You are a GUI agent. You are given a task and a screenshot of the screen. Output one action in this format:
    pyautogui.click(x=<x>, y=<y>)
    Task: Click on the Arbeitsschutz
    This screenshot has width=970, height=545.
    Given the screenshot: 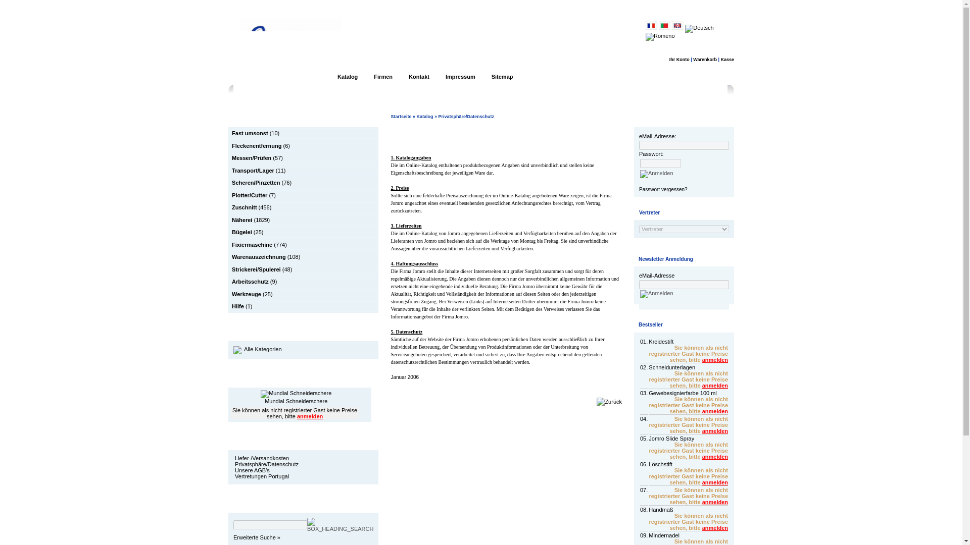 What is the action you would take?
    pyautogui.click(x=250, y=281)
    